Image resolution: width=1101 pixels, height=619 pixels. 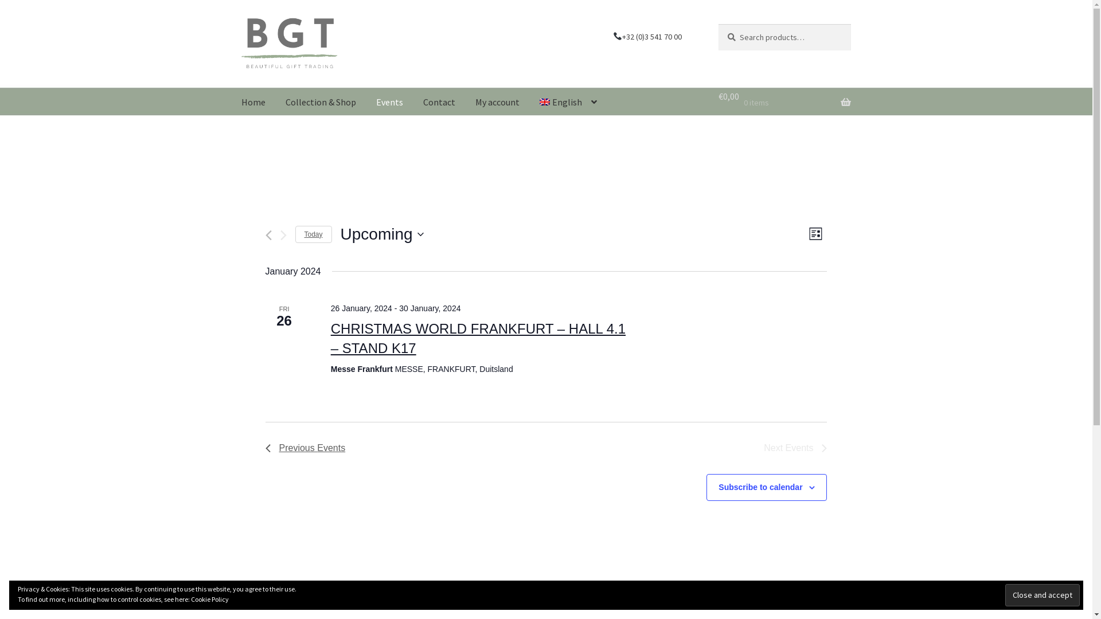 What do you see at coordinates (390, 103) in the screenshot?
I see `Events` at bounding box center [390, 103].